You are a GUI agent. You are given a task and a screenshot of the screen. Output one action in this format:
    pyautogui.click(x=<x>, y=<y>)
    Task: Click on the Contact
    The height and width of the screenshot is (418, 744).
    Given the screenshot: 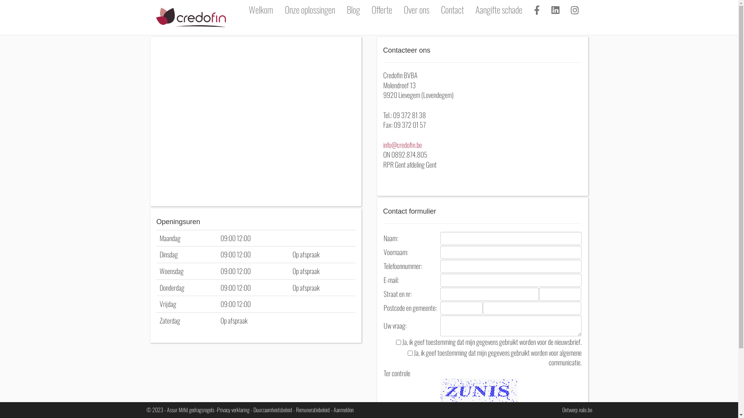 What is the action you would take?
    pyautogui.click(x=452, y=10)
    